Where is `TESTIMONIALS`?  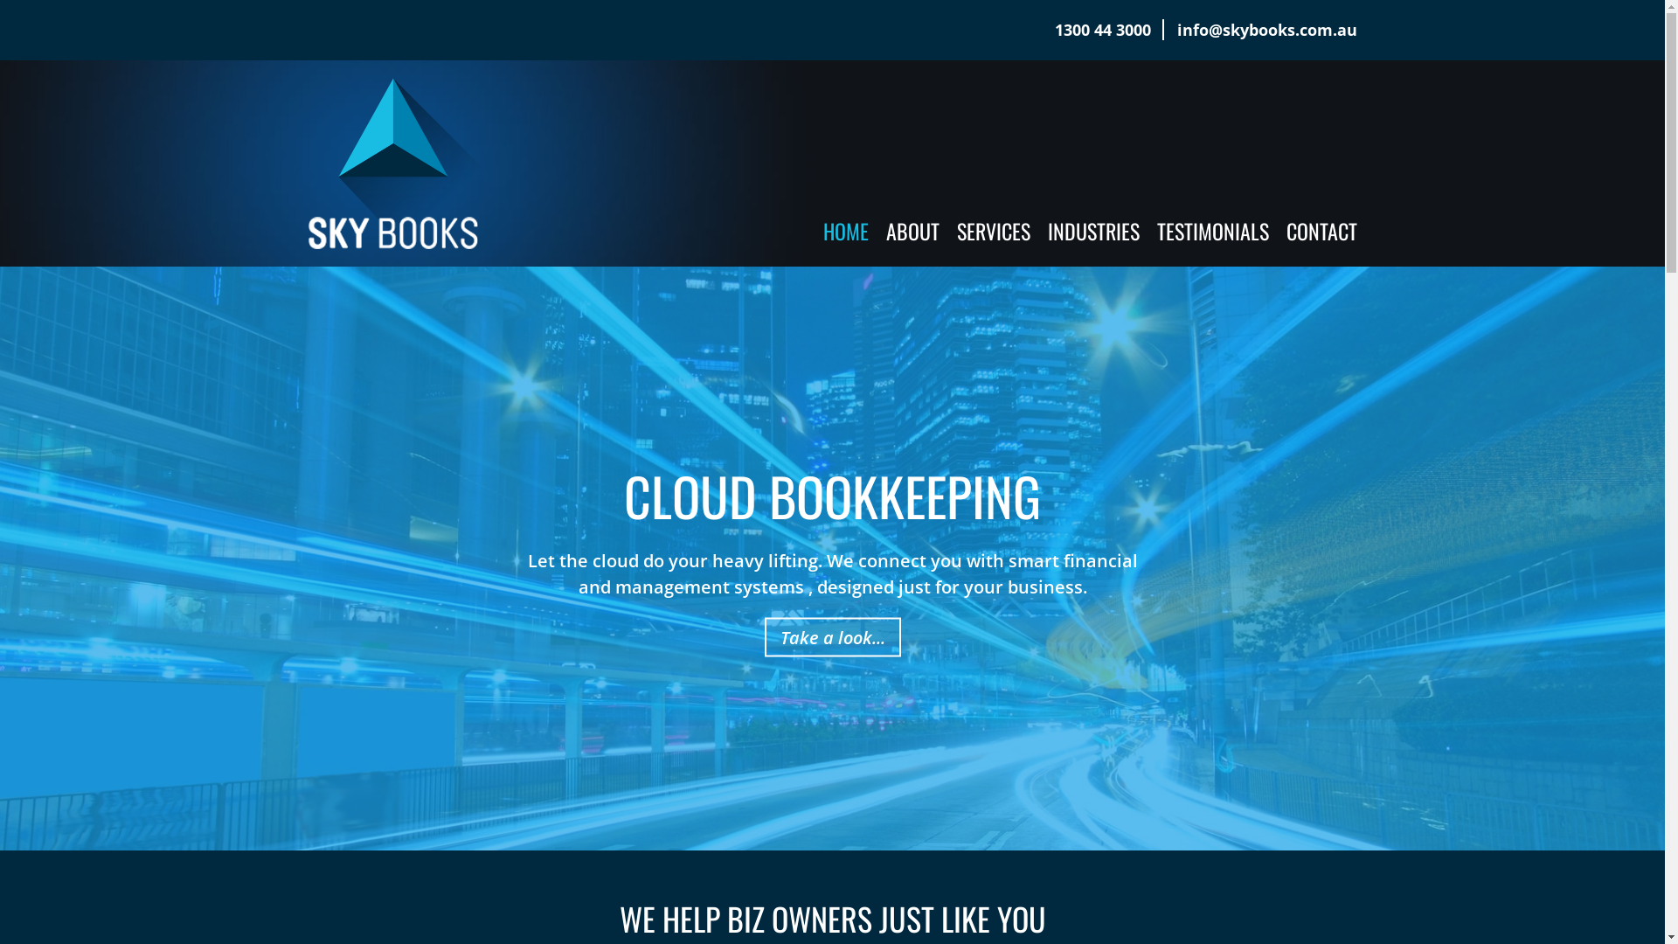 TESTIMONIALS is located at coordinates (1213, 231).